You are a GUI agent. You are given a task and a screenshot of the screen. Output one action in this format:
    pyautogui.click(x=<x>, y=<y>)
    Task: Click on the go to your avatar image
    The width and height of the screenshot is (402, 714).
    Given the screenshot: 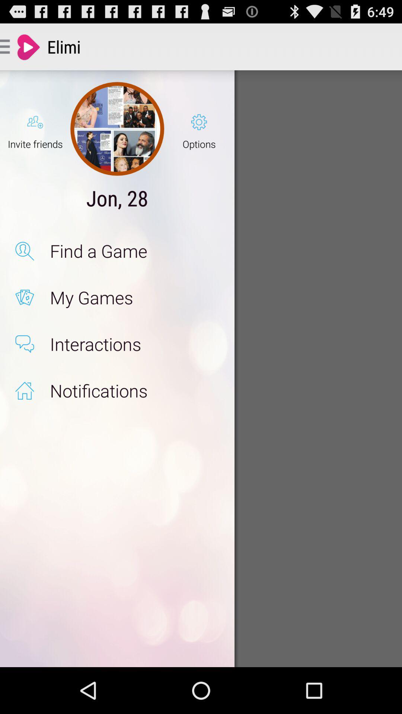 What is the action you would take?
    pyautogui.click(x=117, y=129)
    